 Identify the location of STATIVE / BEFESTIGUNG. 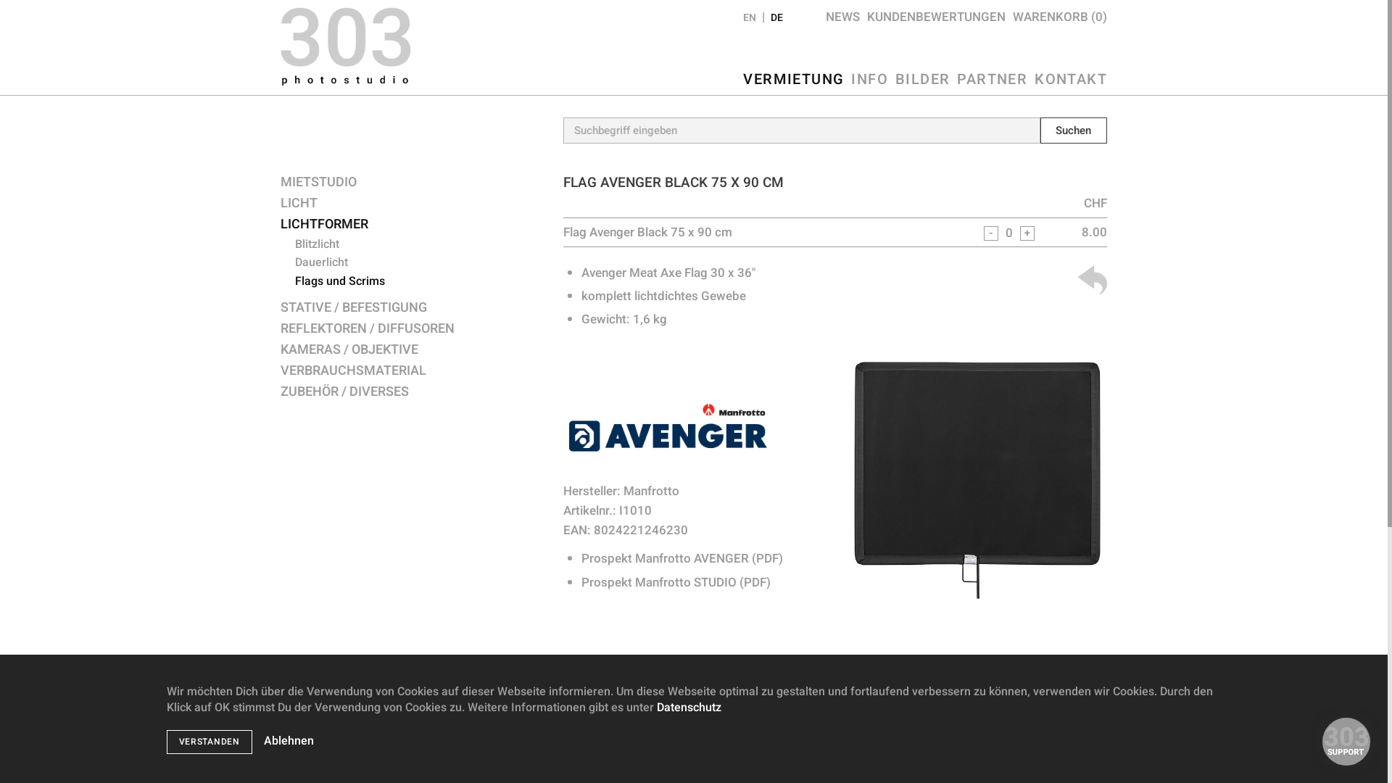
(411, 309).